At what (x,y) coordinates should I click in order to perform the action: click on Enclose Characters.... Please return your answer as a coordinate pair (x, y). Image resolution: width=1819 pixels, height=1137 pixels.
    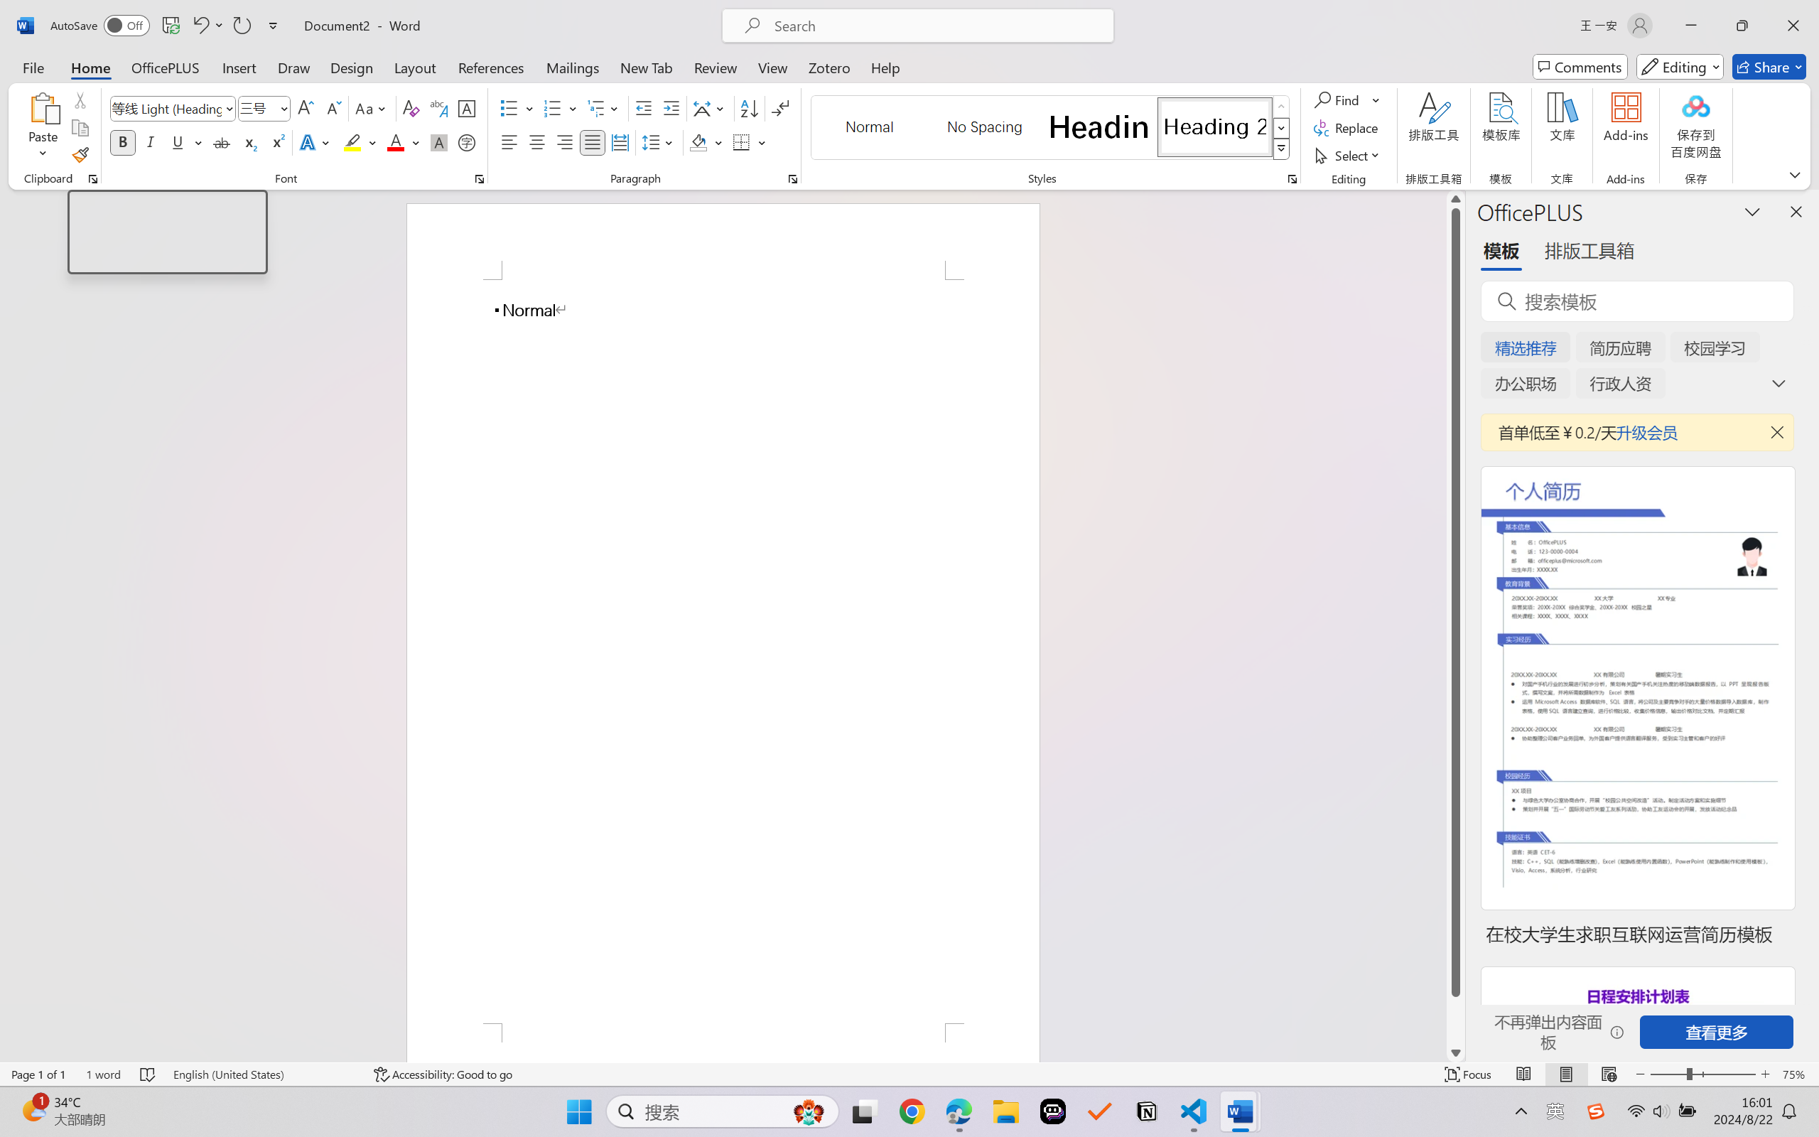
    Looking at the image, I should click on (468, 142).